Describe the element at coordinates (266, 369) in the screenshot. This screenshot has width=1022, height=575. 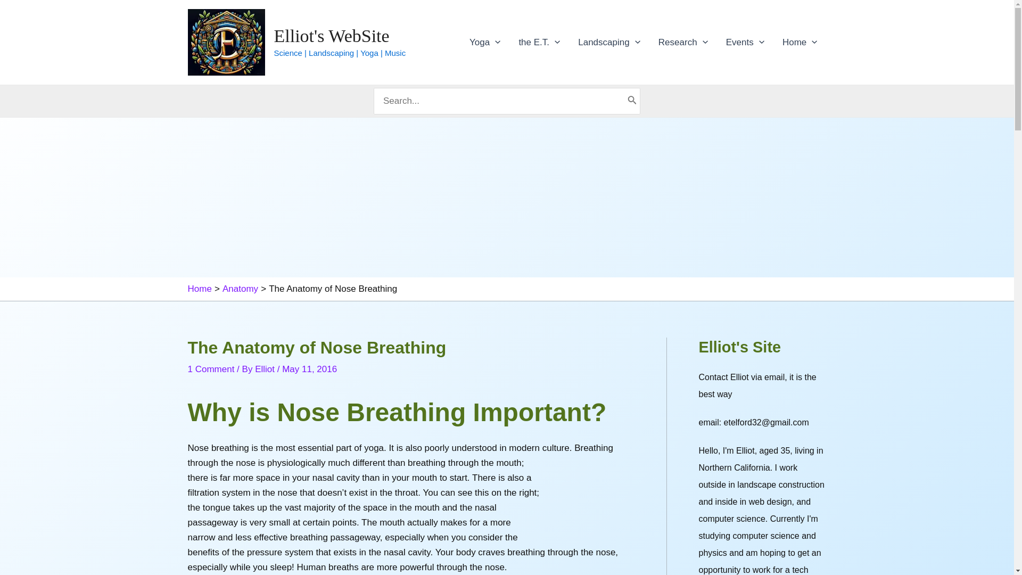
I see `View all posts by Elliot` at that location.